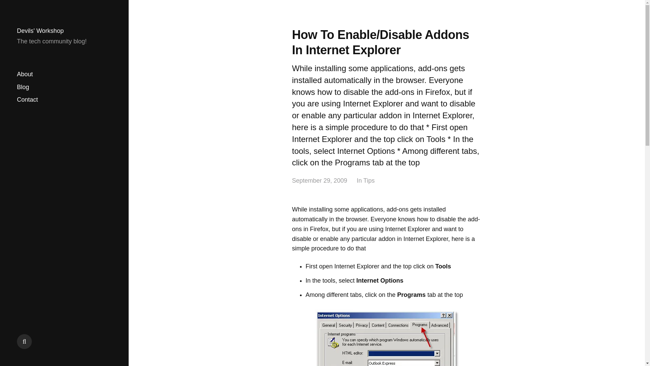 The image size is (650, 366). What do you see at coordinates (40, 31) in the screenshot?
I see `Devils' Workshop` at bounding box center [40, 31].